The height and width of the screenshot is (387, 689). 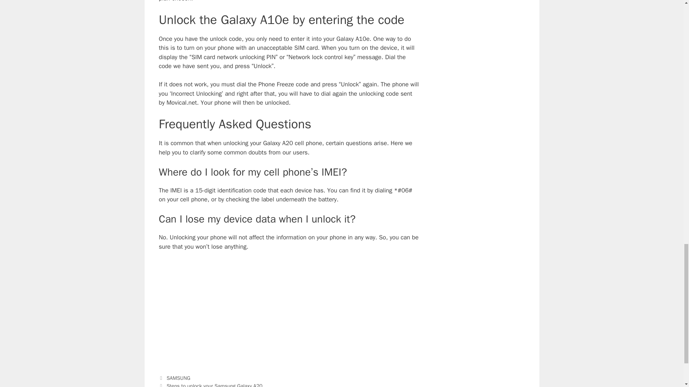 I want to click on Advertisement, so click(x=289, y=310).